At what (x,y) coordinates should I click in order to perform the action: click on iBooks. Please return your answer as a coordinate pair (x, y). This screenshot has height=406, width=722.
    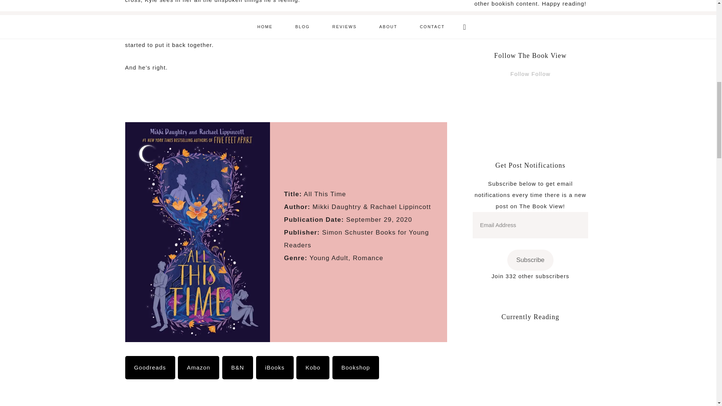
    Looking at the image, I should click on (275, 368).